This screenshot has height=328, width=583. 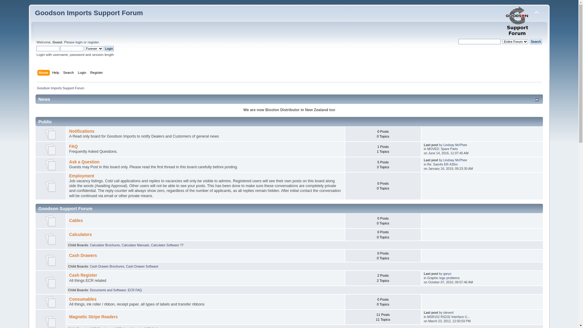 I want to click on ECR FAQ, so click(x=135, y=290).